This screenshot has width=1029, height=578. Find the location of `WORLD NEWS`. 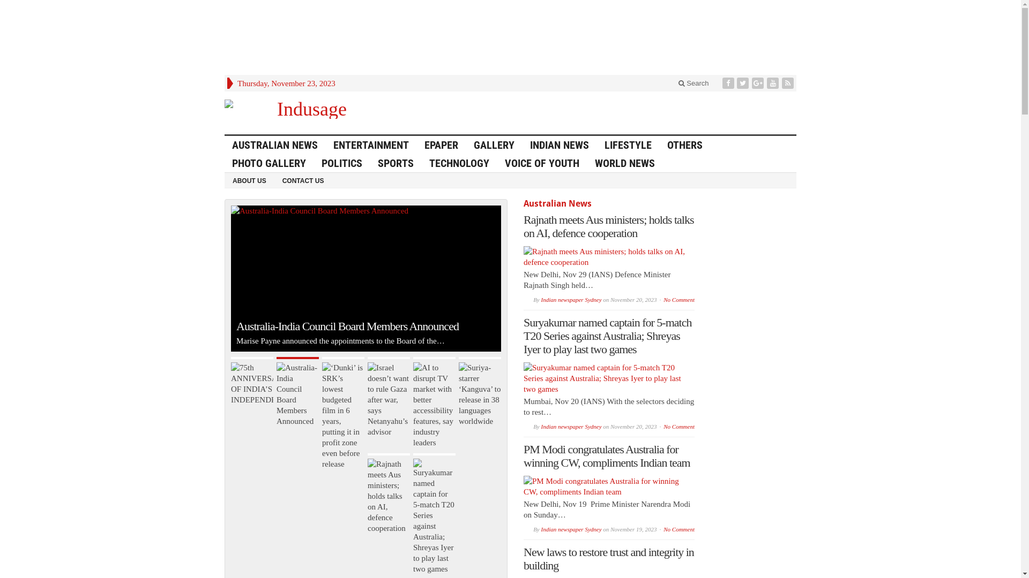

WORLD NEWS is located at coordinates (625, 163).